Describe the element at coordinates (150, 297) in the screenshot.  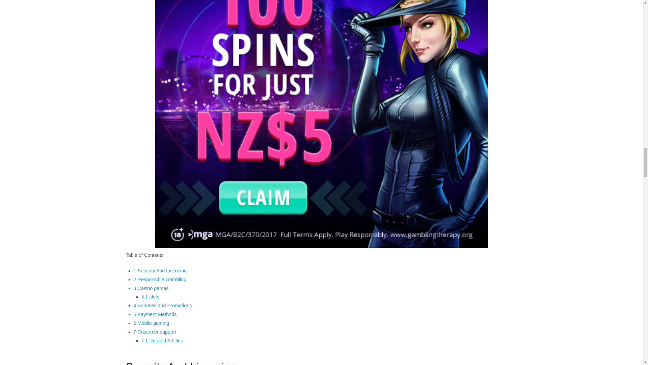
I see `3.1 slots` at that location.